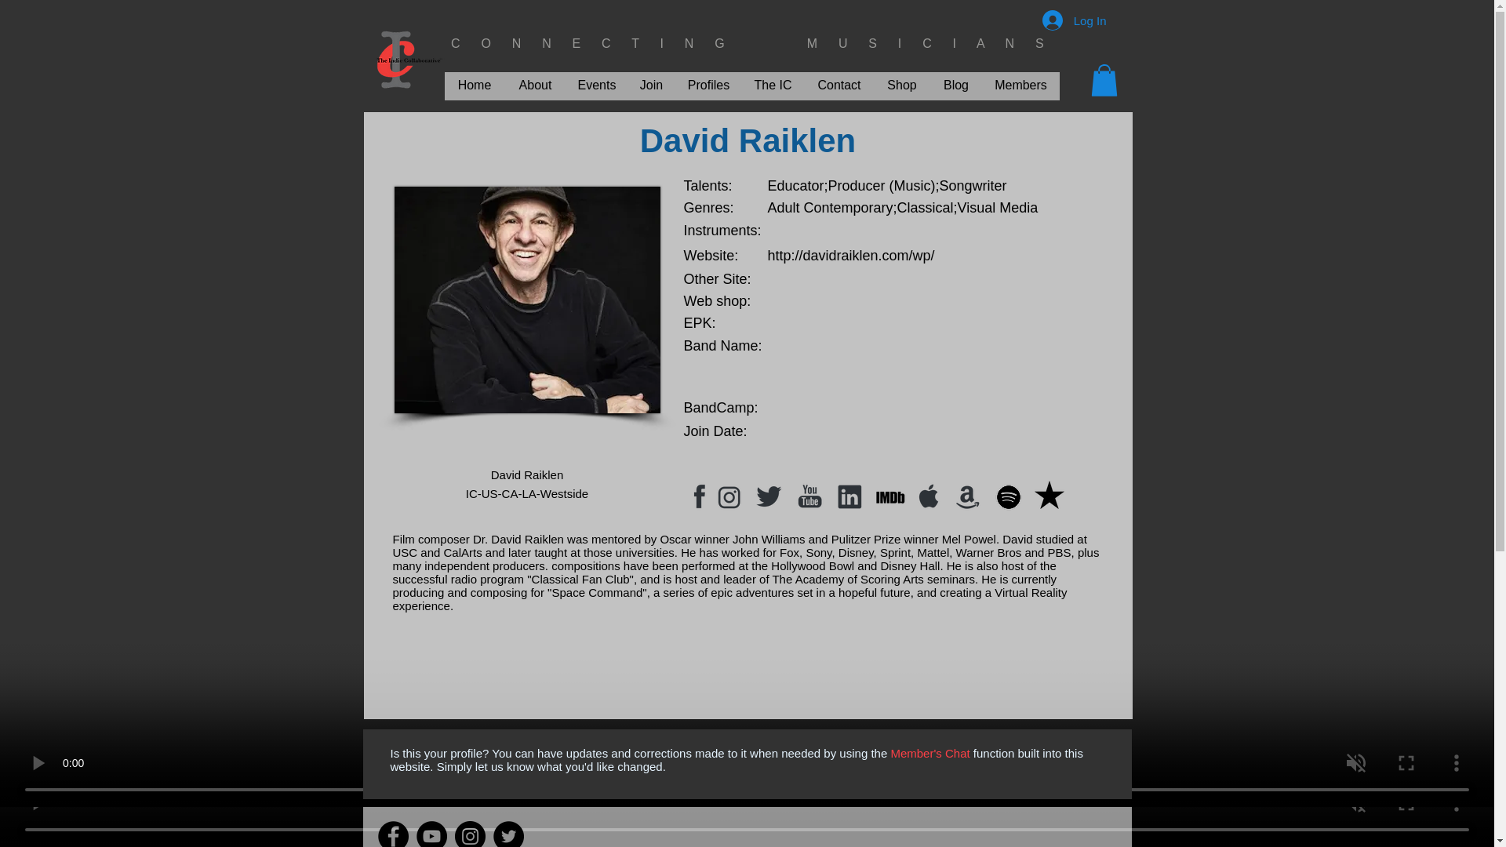 This screenshot has width=1506, height=847. Describe the element at coordinates (526, 300) in the screenshot. I see `David Raiklen` at that location.